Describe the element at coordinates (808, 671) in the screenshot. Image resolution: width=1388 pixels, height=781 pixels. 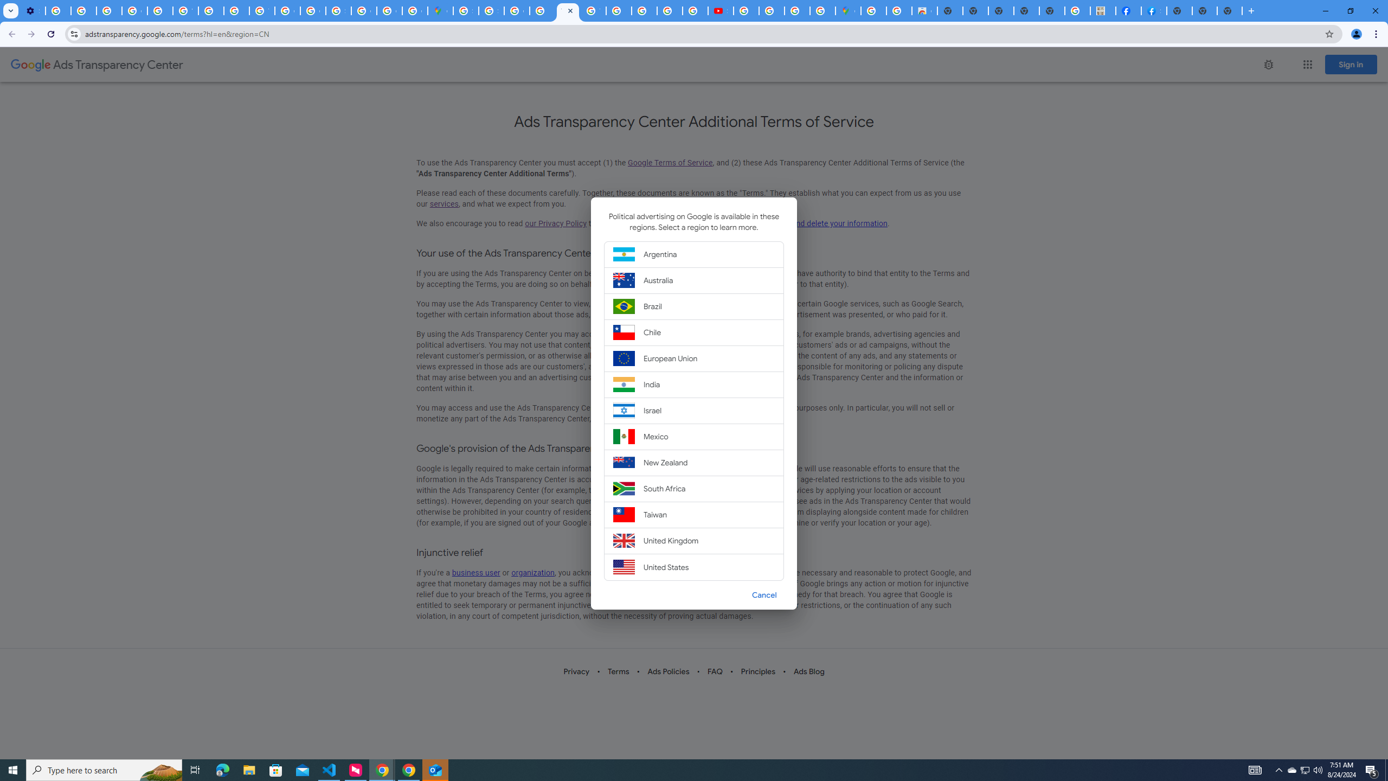
I see `Ads Blog` at that location.